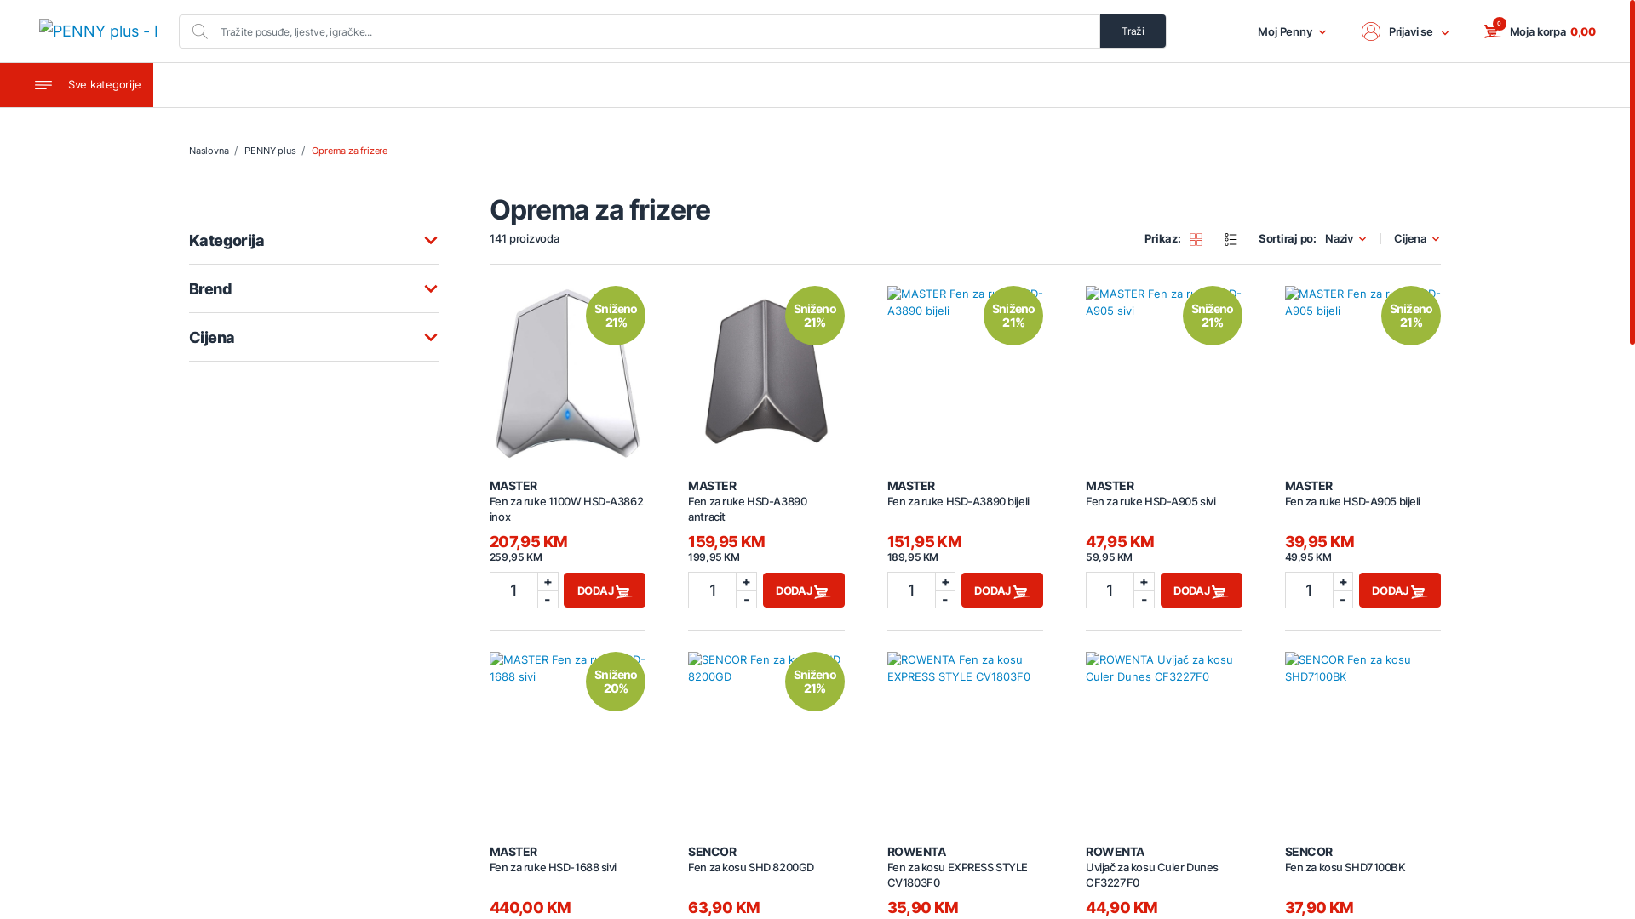  Describe the element at coordinates (605, 591) in the screenshot. I see `DODAJ` at that location.